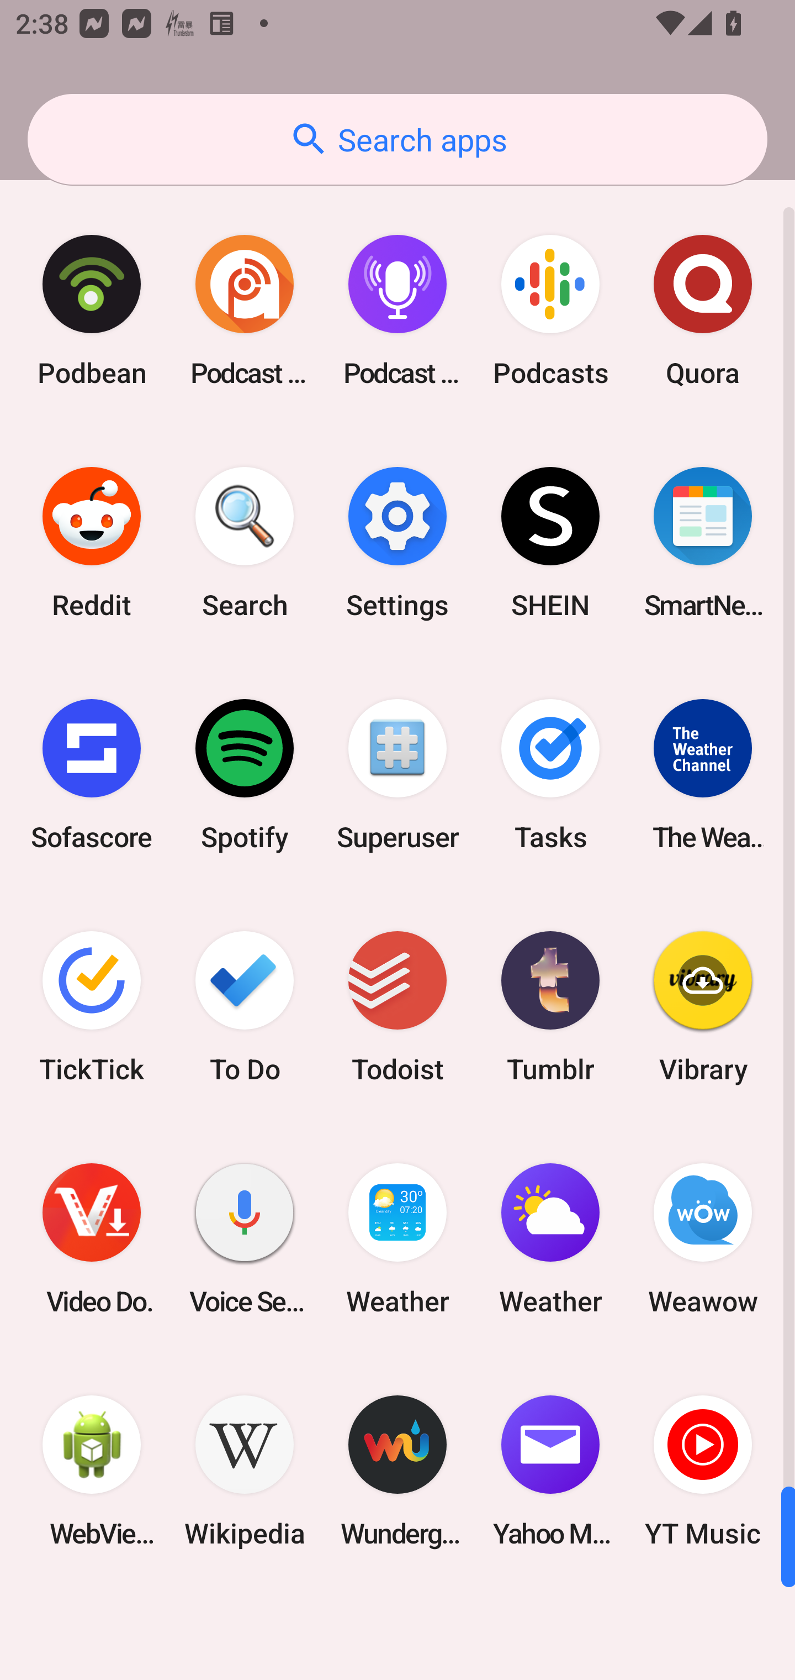 The image size is (795, 1680). I want to click on Podcasts, so click(550, 311).